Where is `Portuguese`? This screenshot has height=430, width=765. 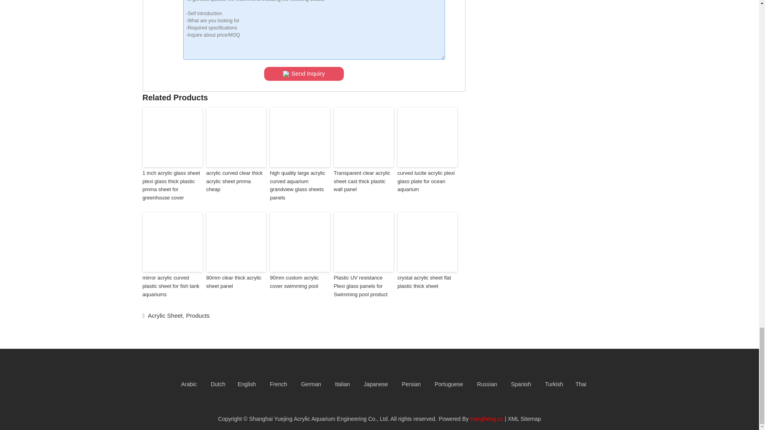 Portuguese is located at coordinates (445, 384).